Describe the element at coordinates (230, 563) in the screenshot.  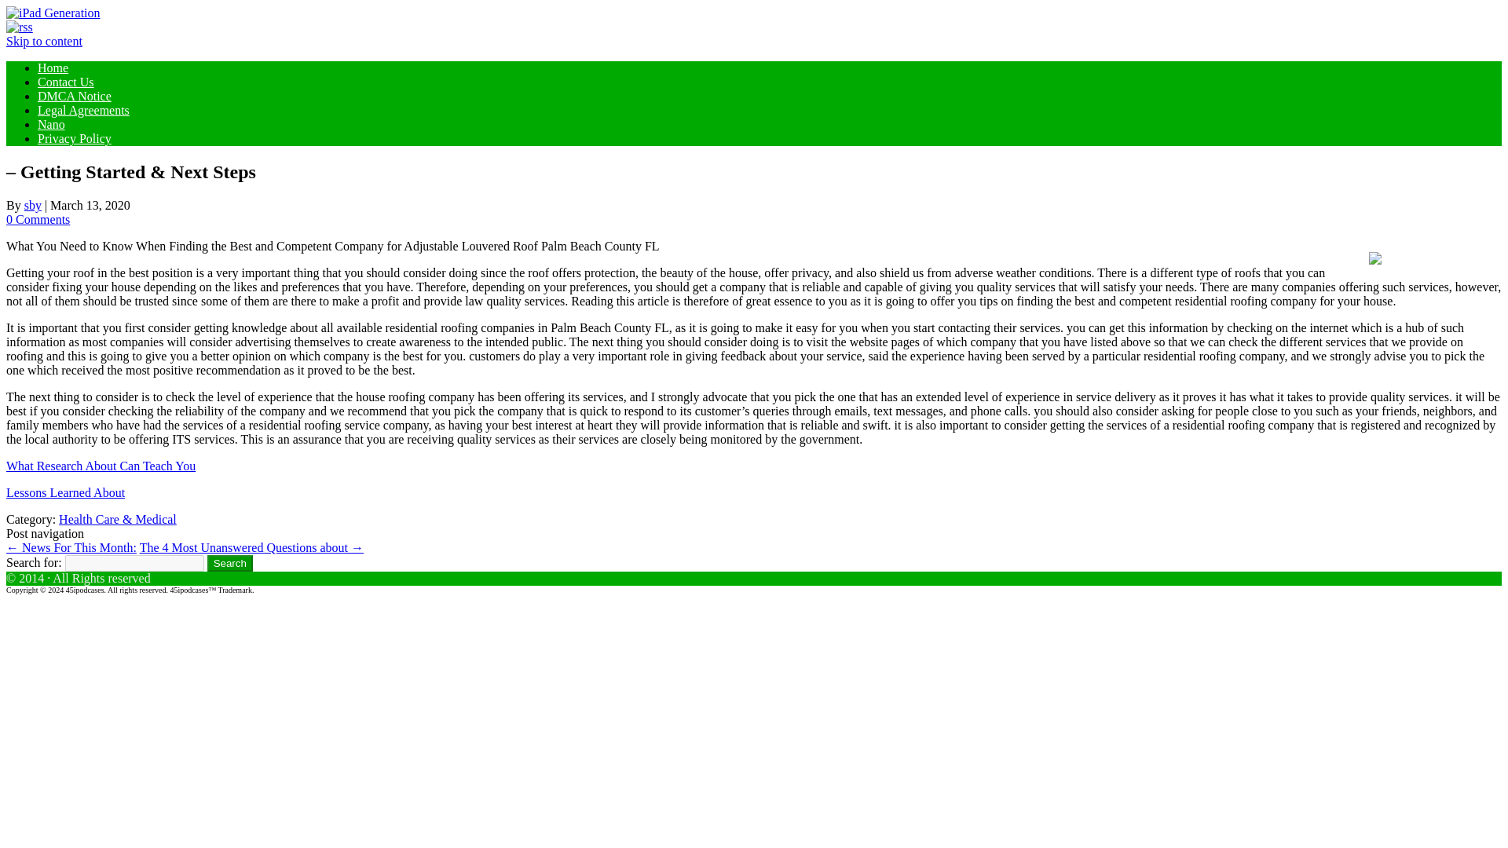
I see `Search` at that location.